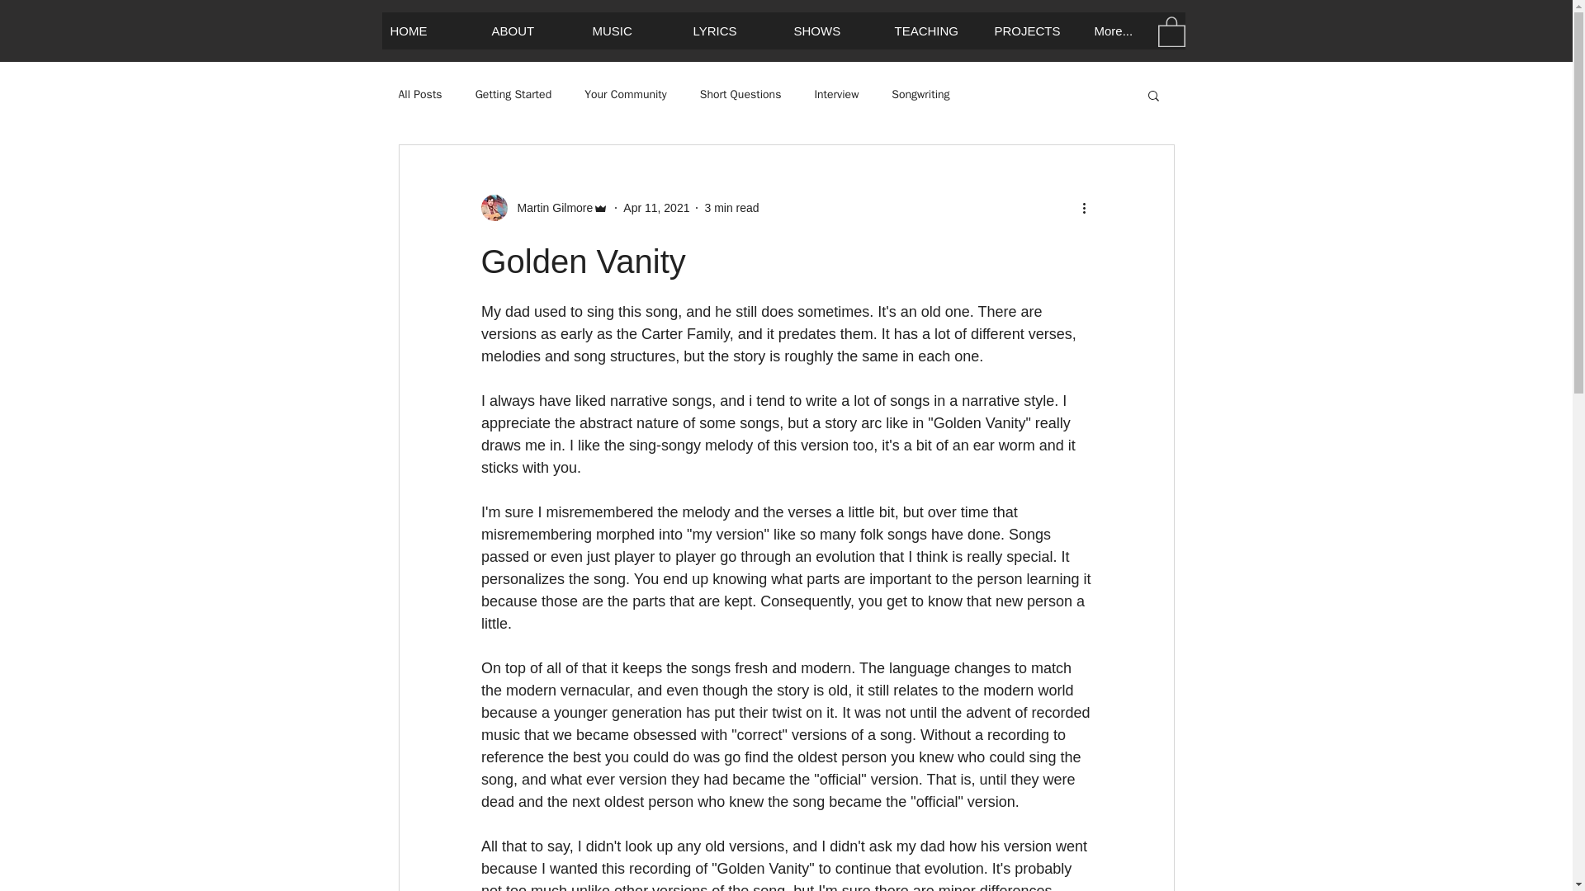 This screenshot has height=891, width=1585. Describe the element at coordinates (655, 208) in the screenshot. I see `Apr 11, 2021` at that location.